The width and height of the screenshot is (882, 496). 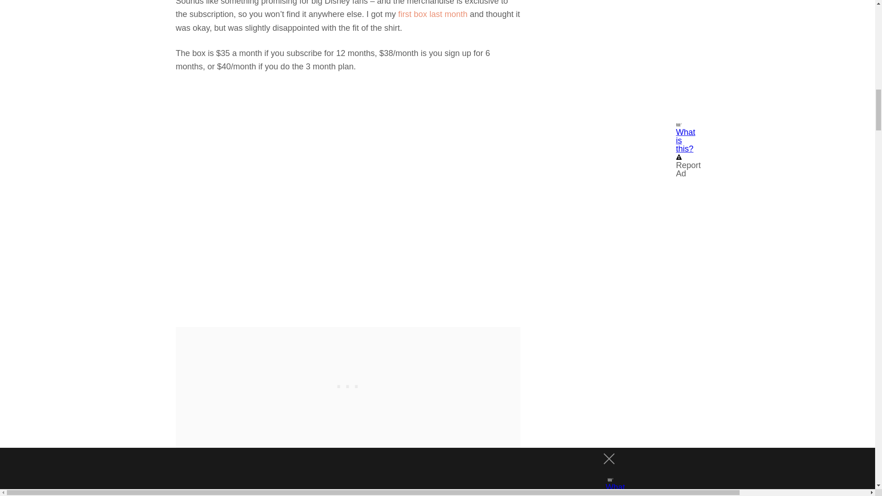 I want to click on 3rd party ad content, so click(x=348, y=384).